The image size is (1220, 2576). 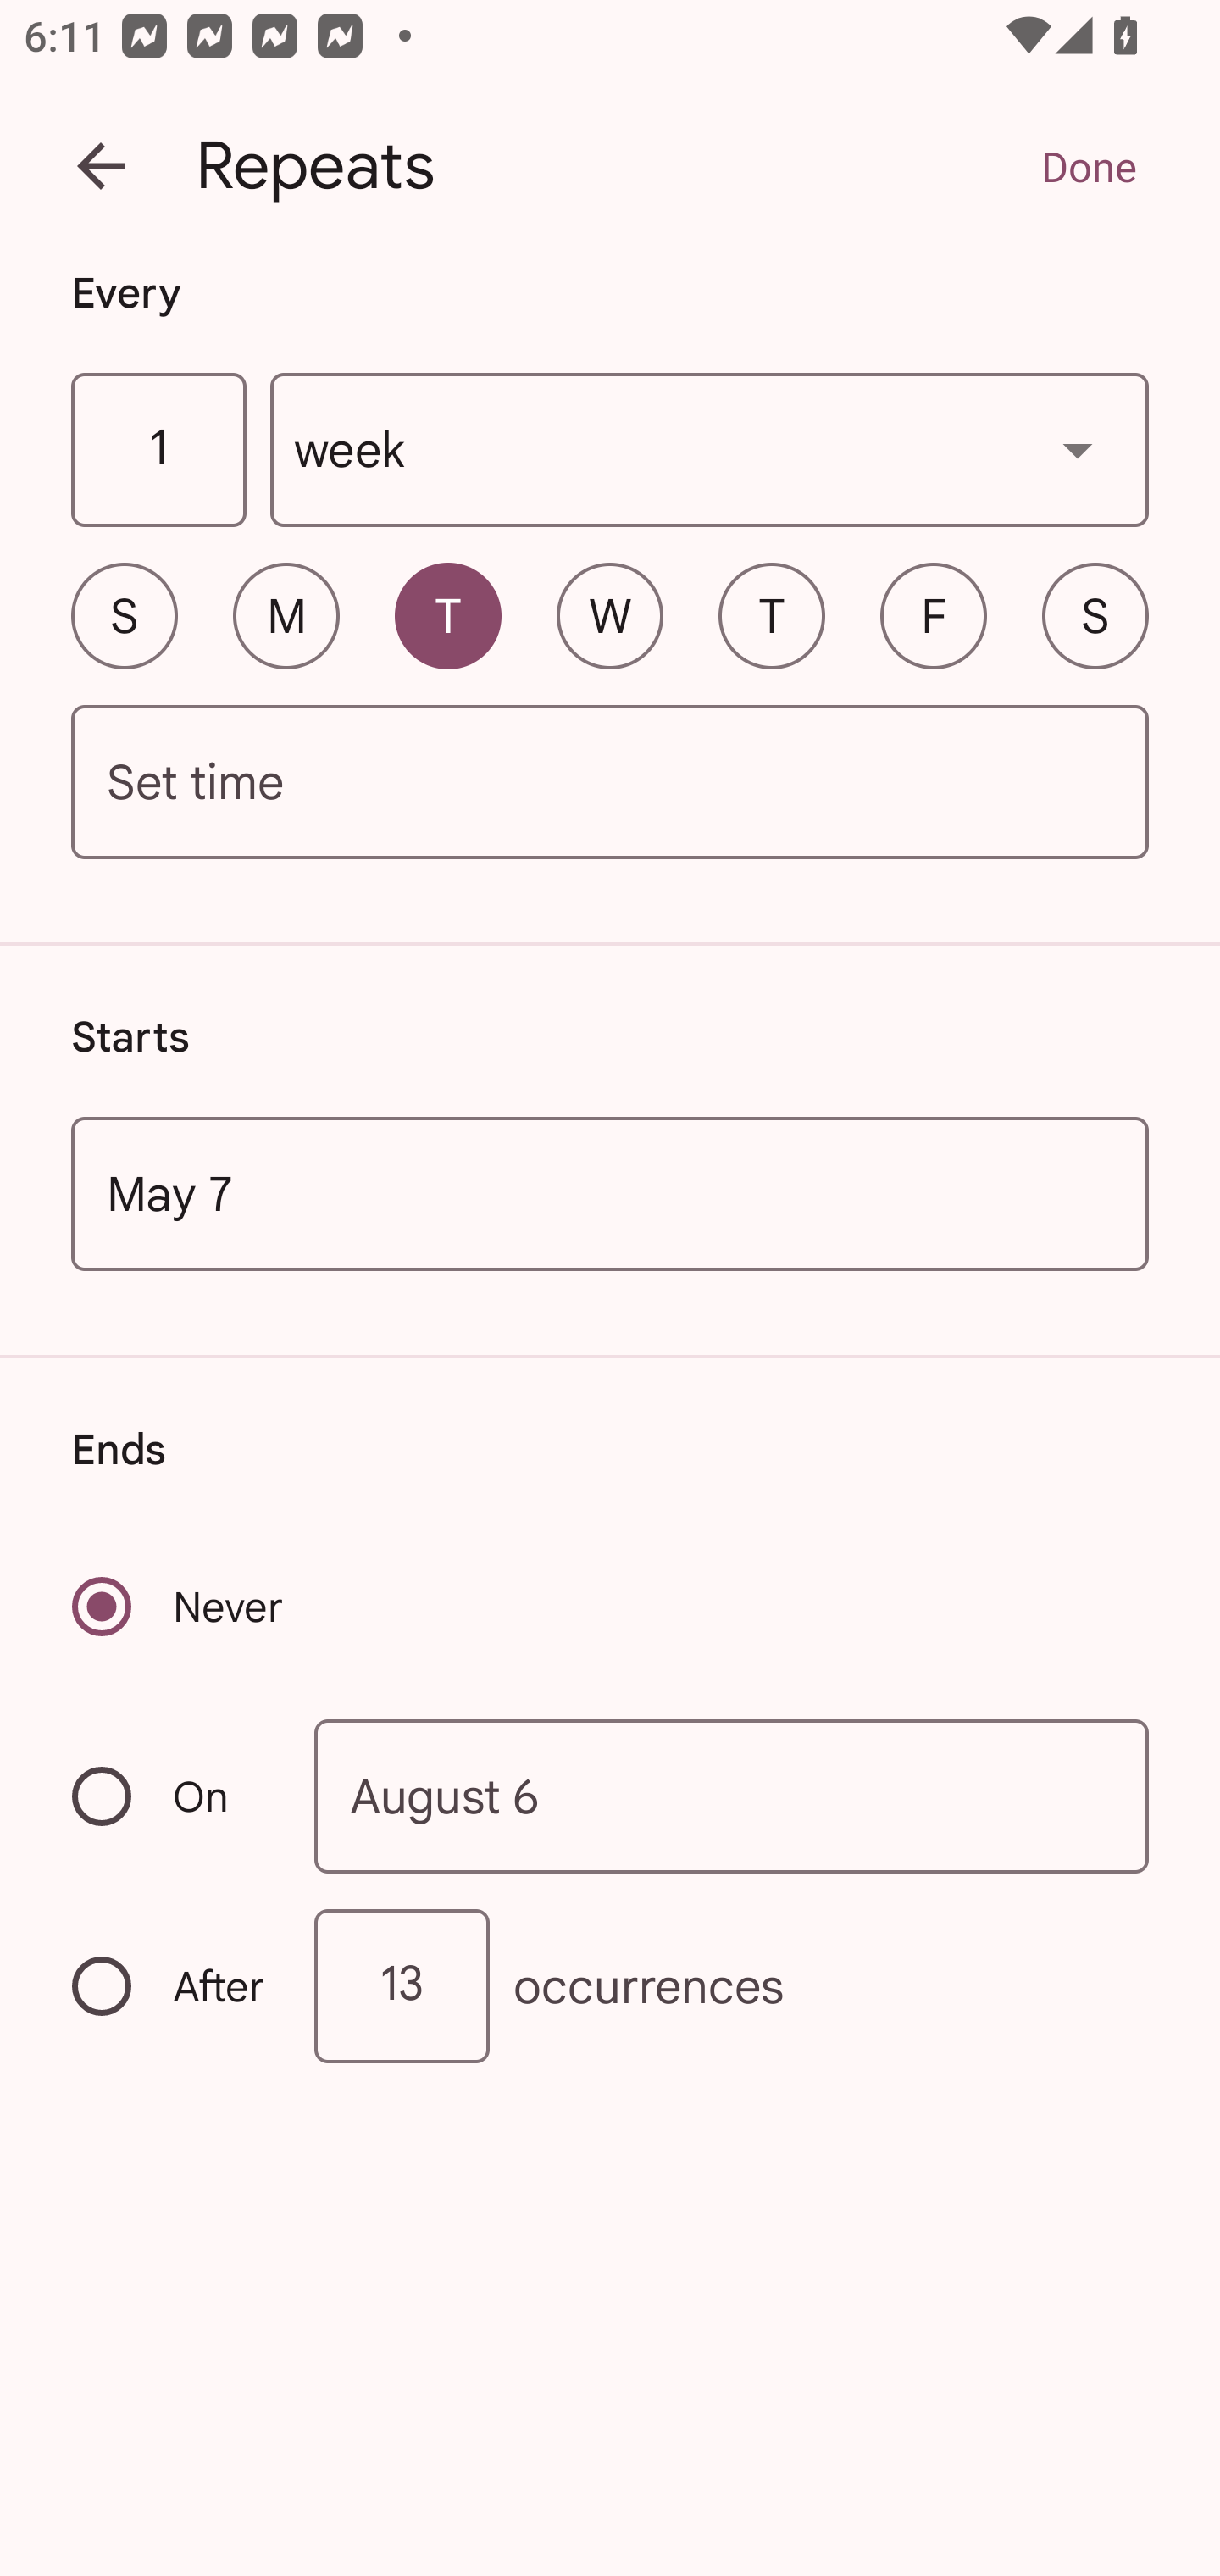 What do you see at coordinates (610, 1193) in the screenshot?
I see `May 7` at bounding box center [610, 1193].